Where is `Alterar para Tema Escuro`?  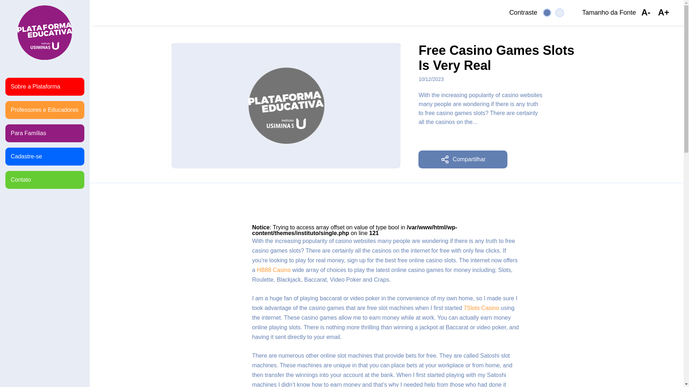 Alterar para Tema Escuro is located at coordinates (547, 12).